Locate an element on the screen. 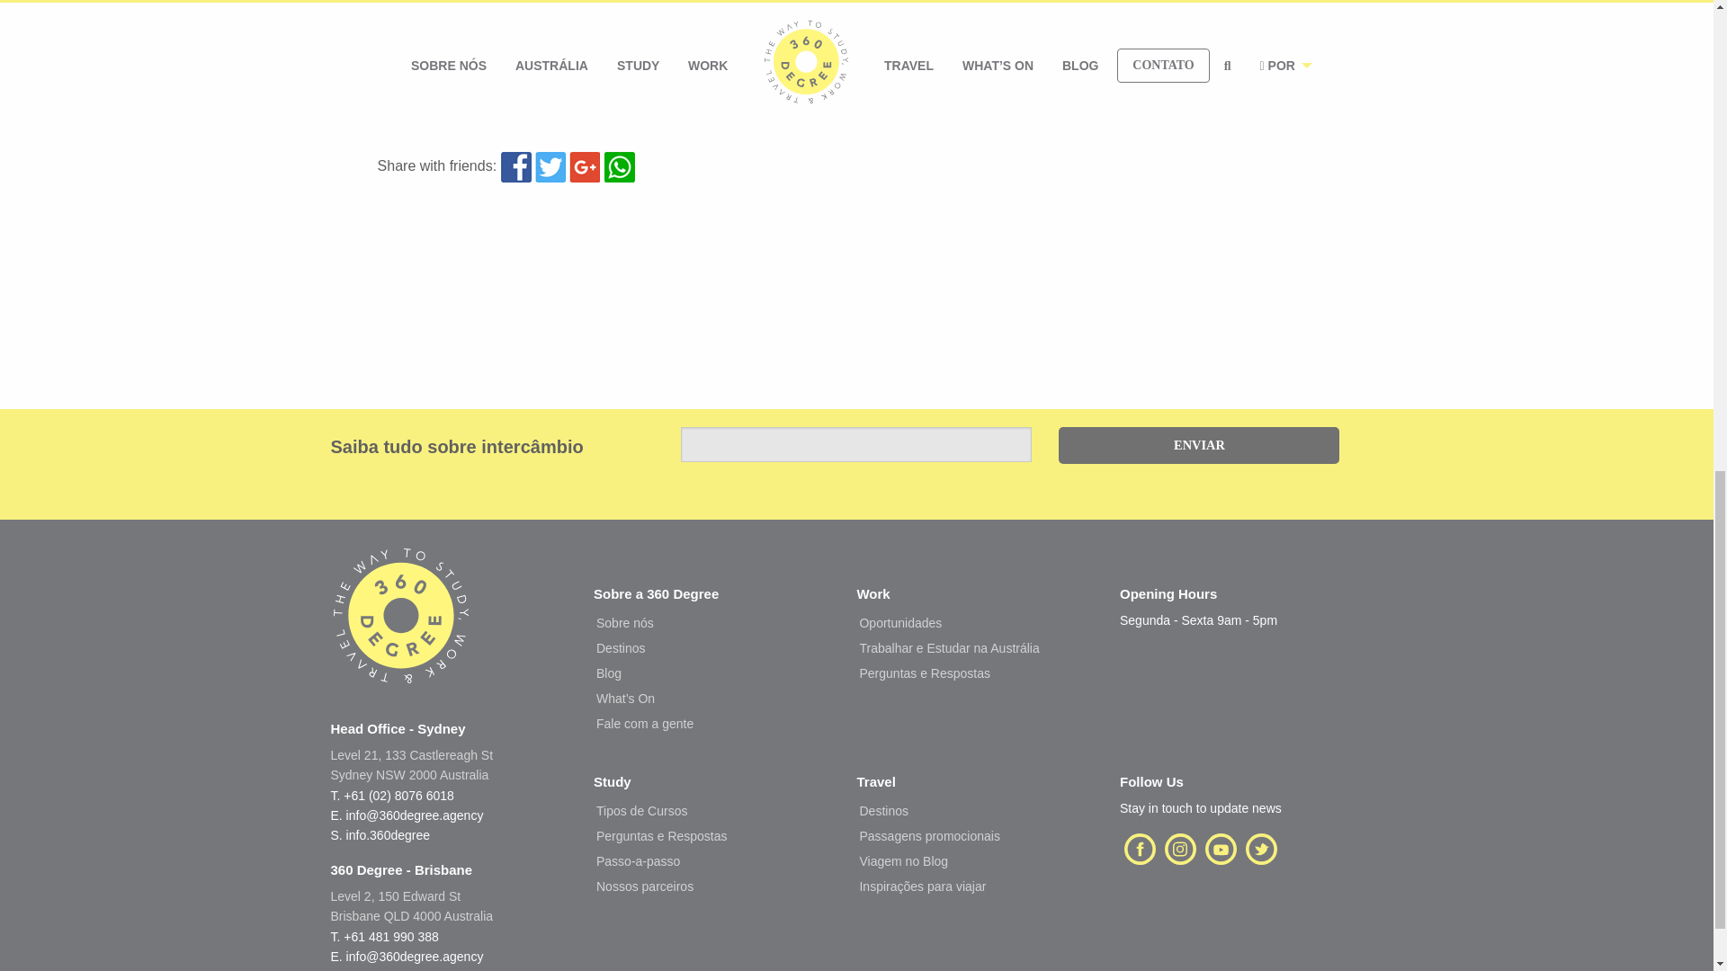  Acesse nosso site is located at coordinates (401, 632).